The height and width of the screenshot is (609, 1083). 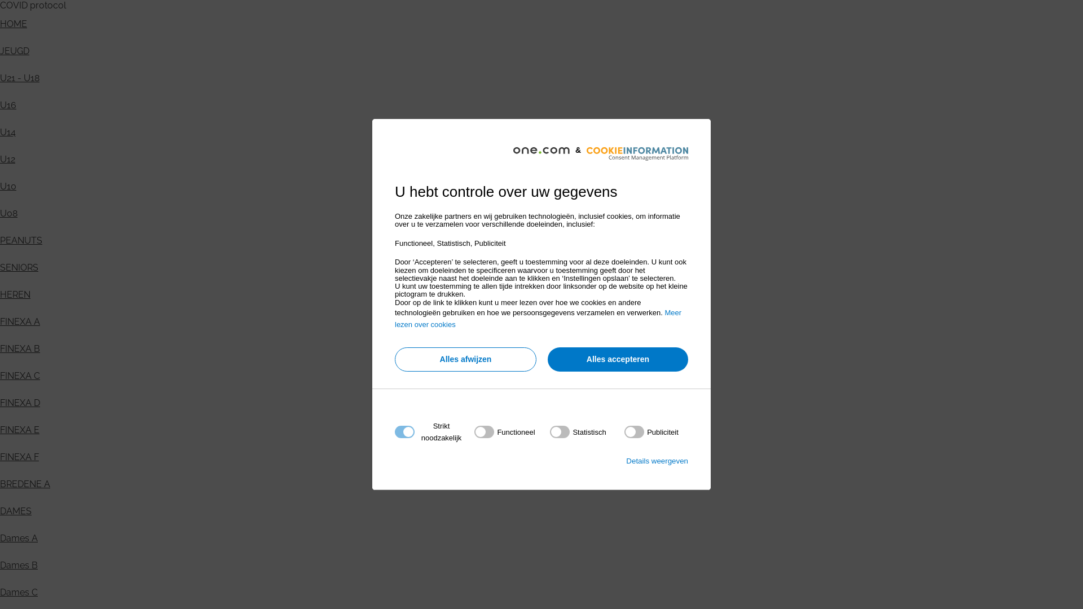 I want to click on Alles accepteren, so click(x=618, y=360).